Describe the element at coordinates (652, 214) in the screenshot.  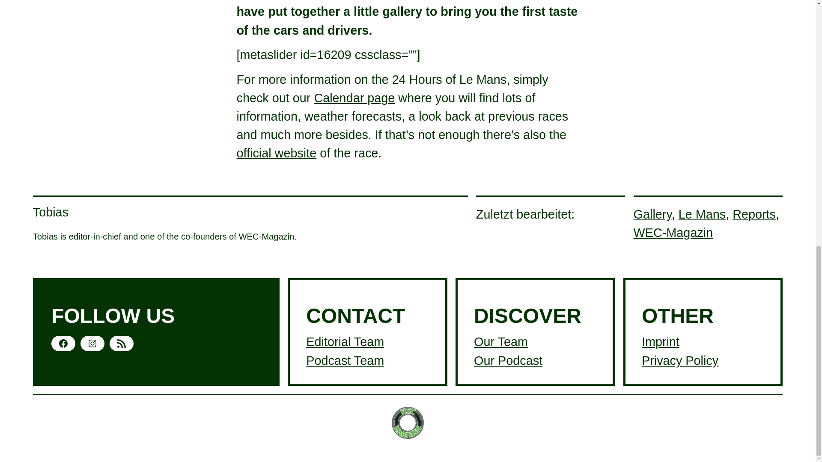
I see `Gallery` at that location.